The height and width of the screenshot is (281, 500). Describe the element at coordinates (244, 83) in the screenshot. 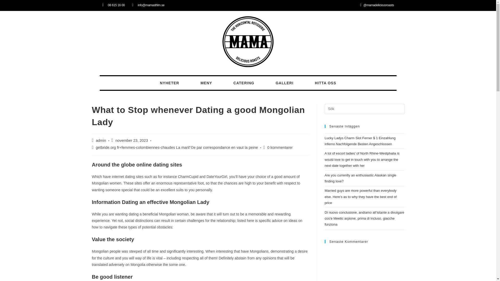

I see `CATERING` at that location.